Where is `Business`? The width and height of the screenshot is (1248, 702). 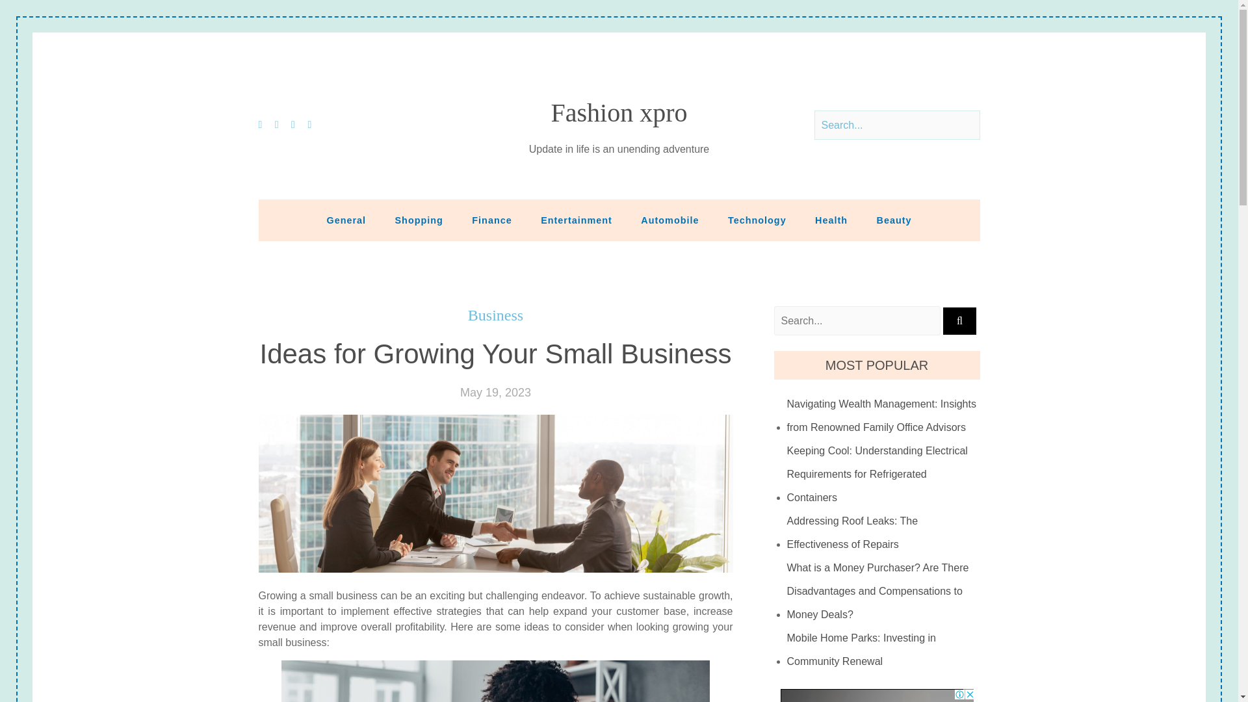 Business is located at coordinates (495, 315).